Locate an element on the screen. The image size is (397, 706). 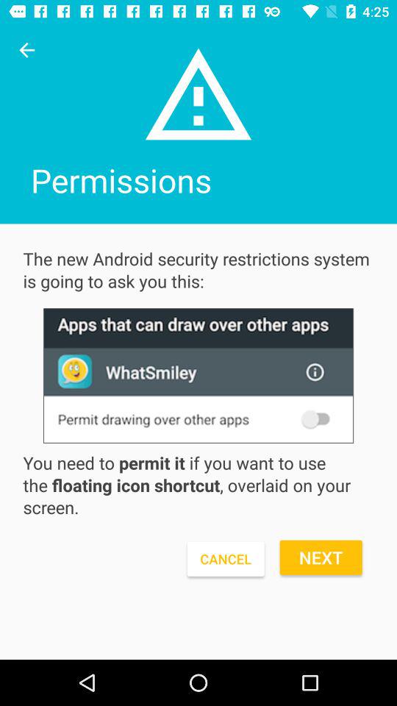
click on previous is located at coordinates (26, 50).